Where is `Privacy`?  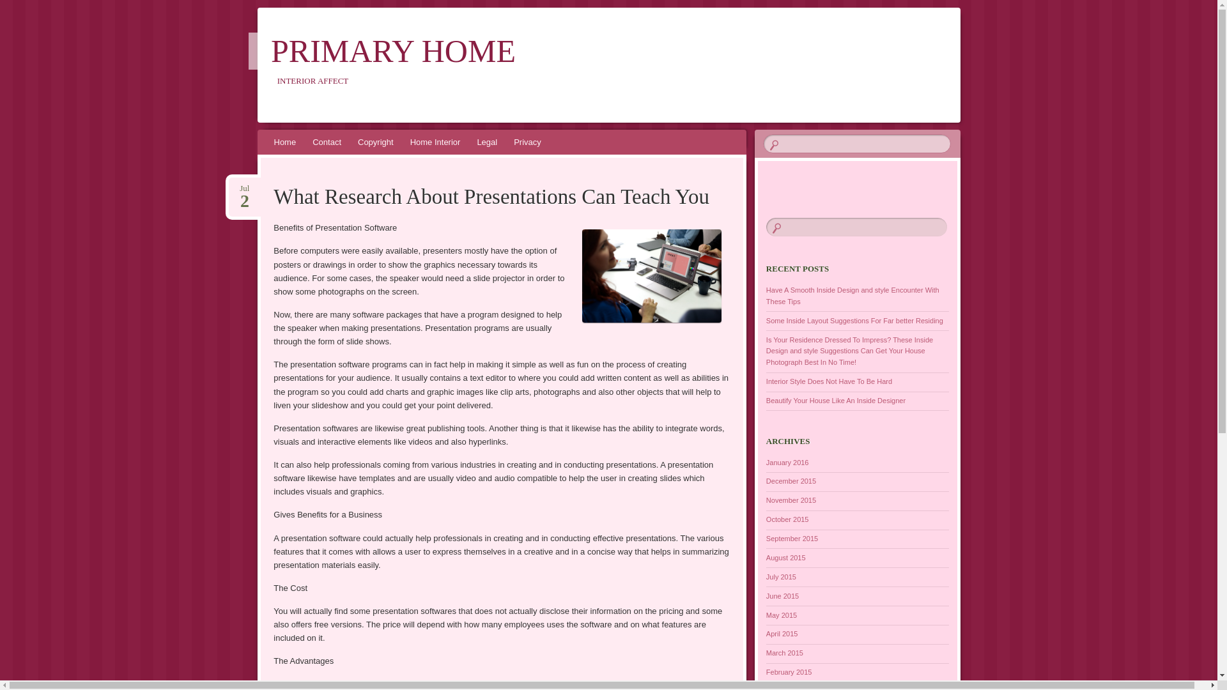
Privacy is located at coordinates (528, 142).